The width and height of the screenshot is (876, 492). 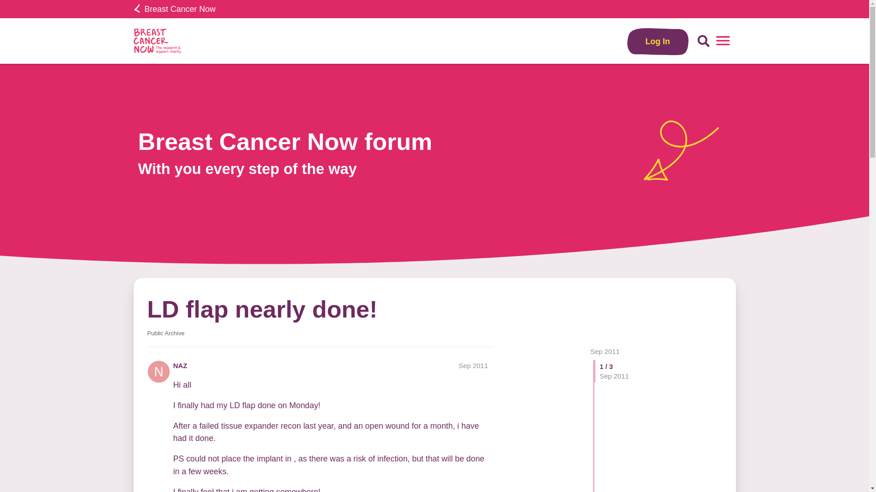 I want to click on LD flap nearly done!, so click(x=262, y=309).